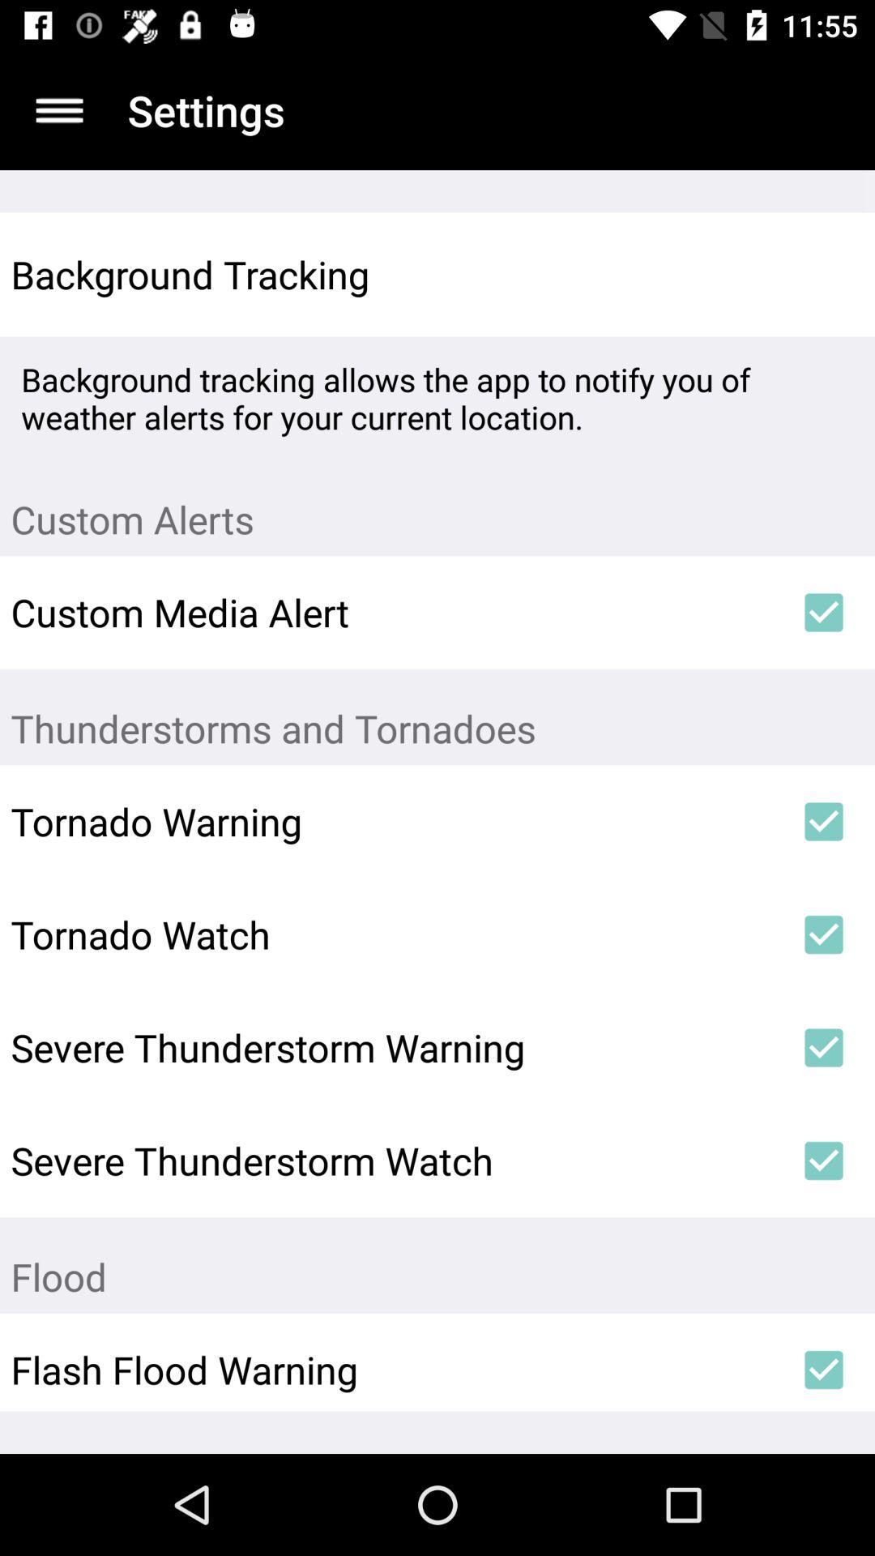  Describe the element at coordinates (823, 613) in the screenshot. I see `tap icon above thunderstorms and tornadoes item` at that location.